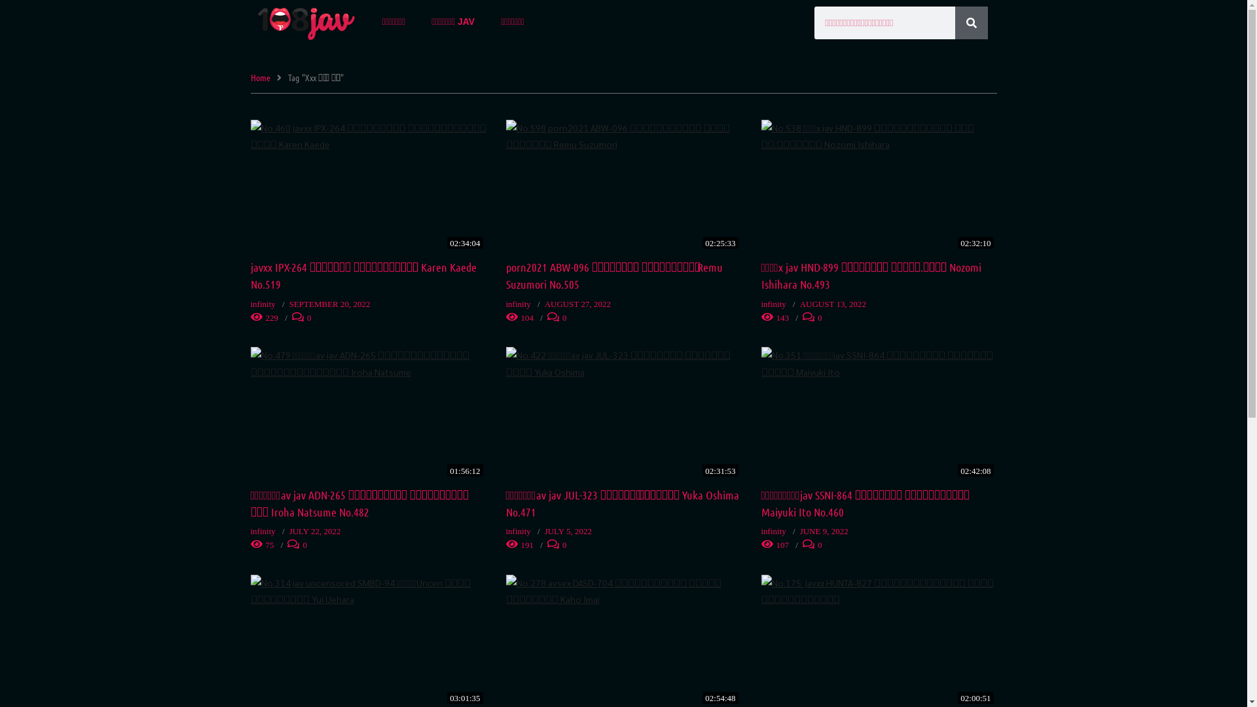  What do you see at coordinates (260, 77) in the screenshot?
I see `Home` at bounding box center [260, 77].